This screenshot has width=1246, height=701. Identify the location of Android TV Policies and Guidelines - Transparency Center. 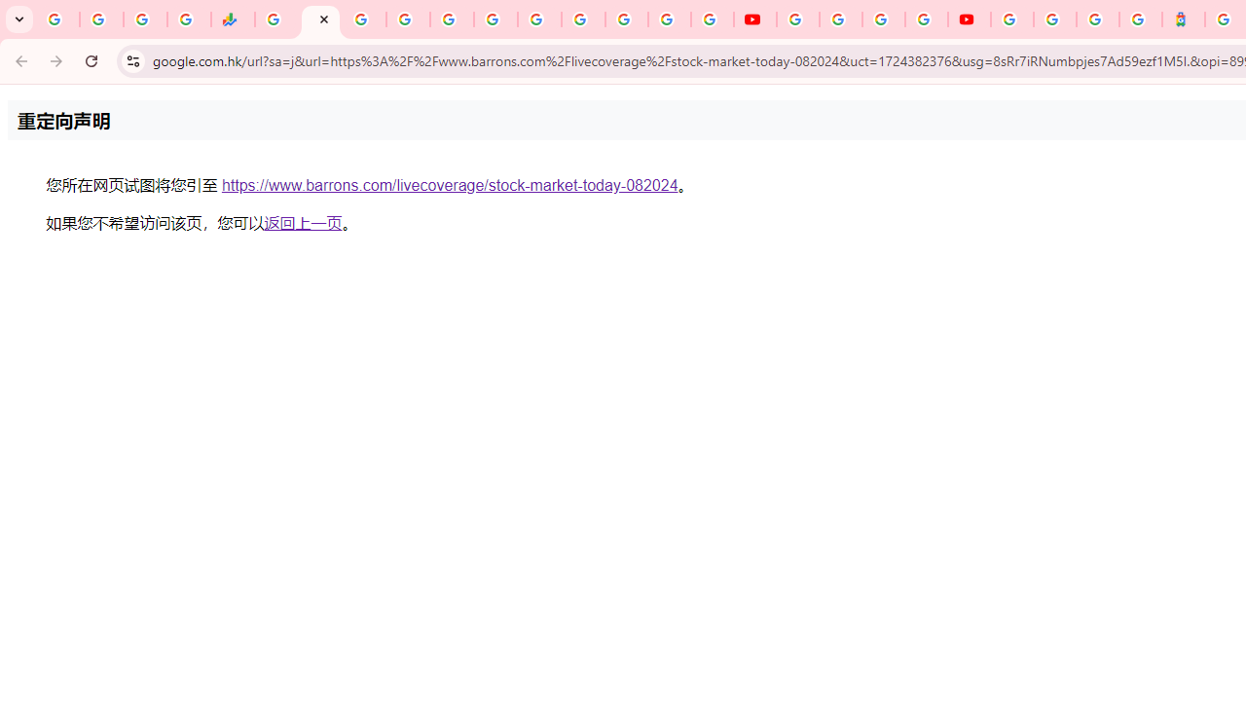
(539, 19).